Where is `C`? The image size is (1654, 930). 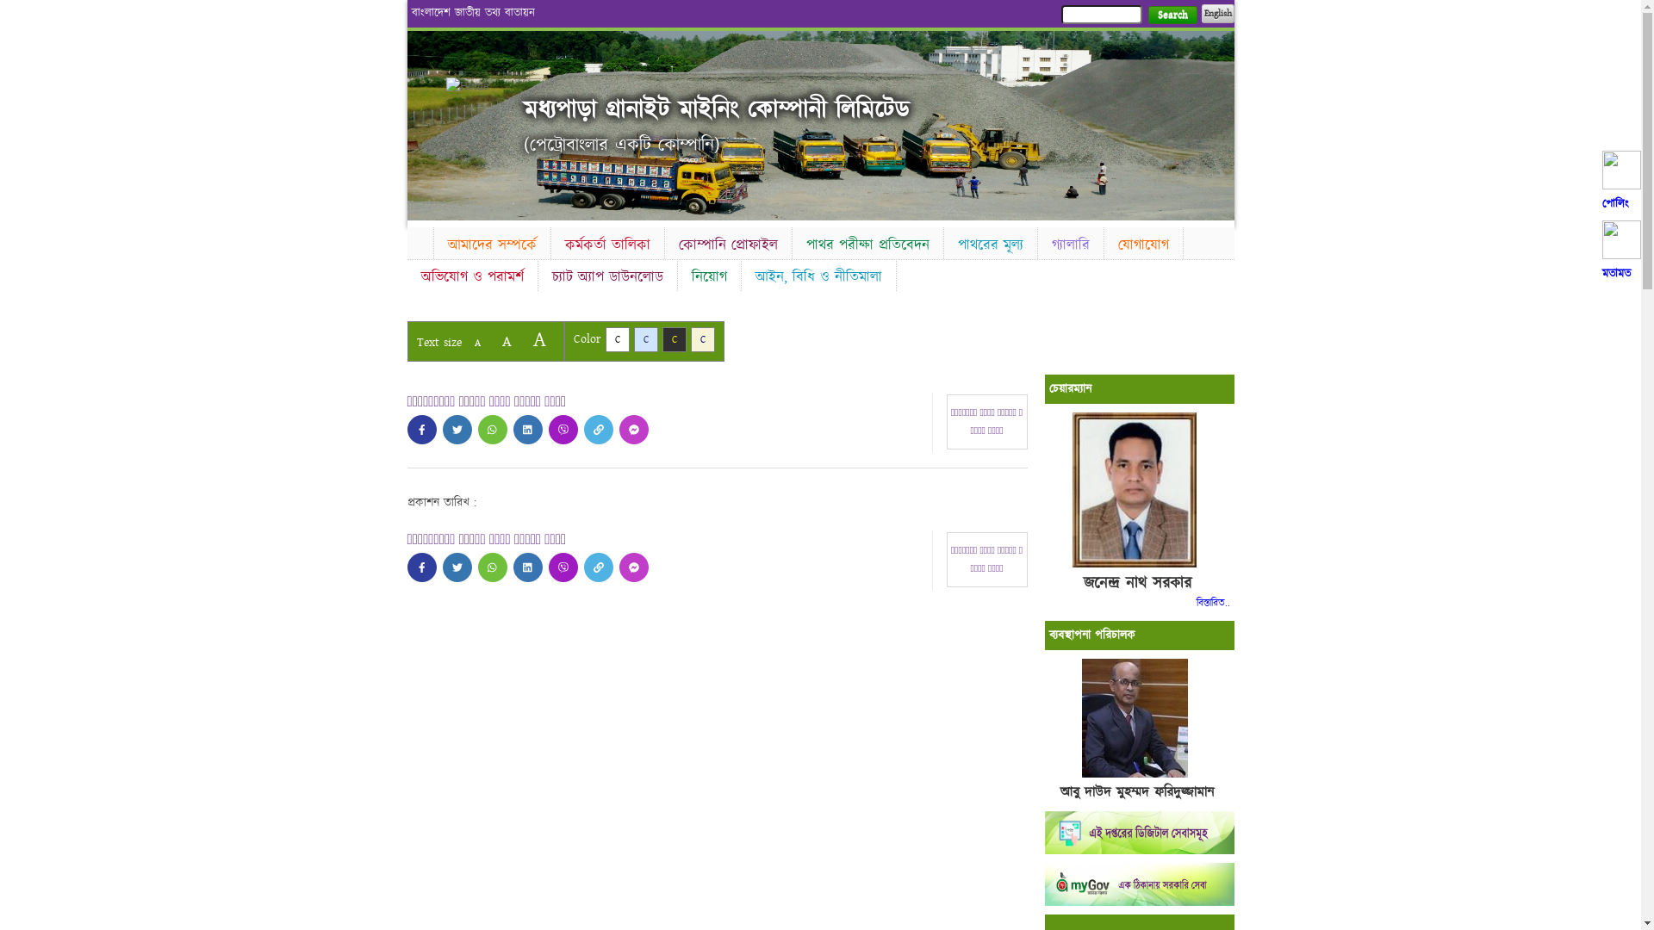
C is located at coordinates (646, 339).